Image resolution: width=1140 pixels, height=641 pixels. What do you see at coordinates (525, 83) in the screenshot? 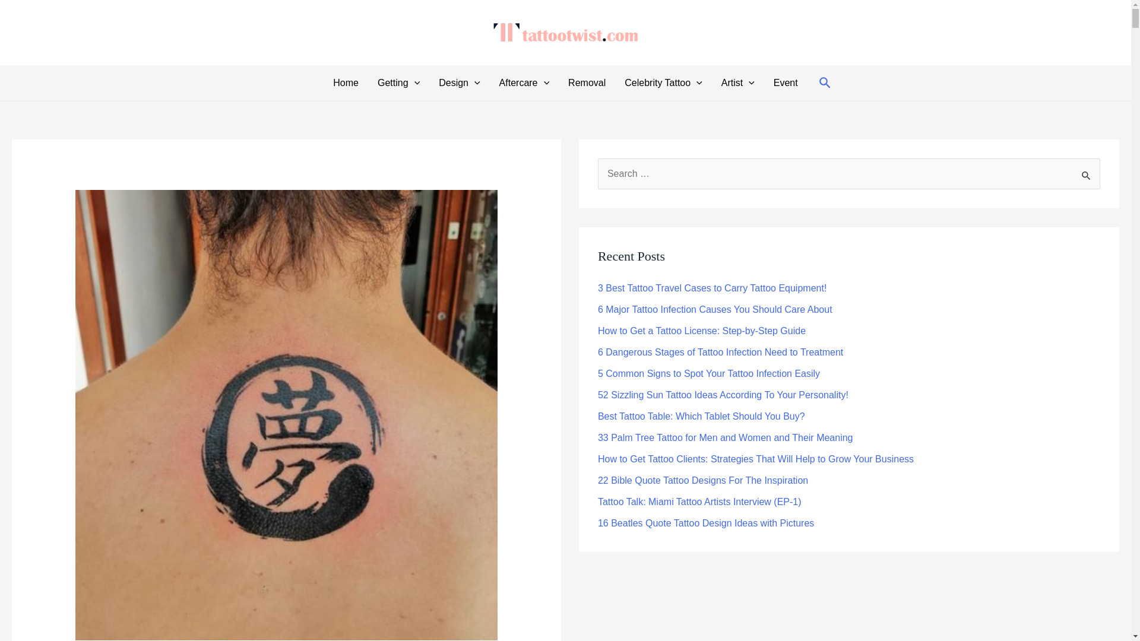
I see `Aftercare` at bounding box center [525, 83].